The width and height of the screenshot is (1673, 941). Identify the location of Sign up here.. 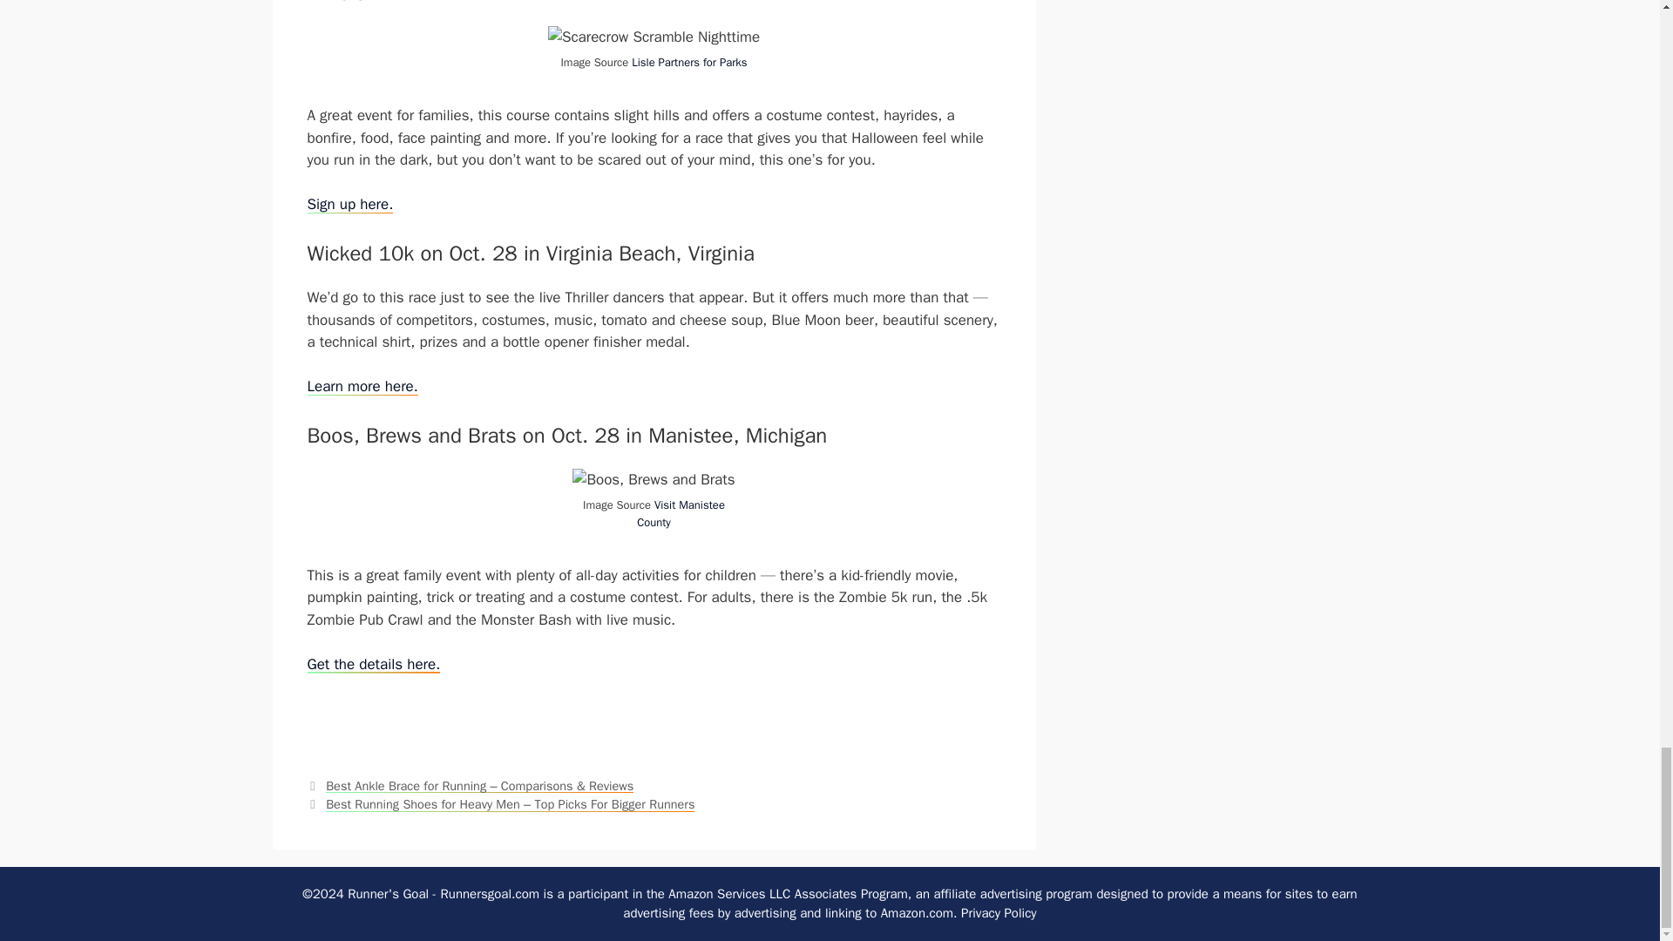
(349, 204).